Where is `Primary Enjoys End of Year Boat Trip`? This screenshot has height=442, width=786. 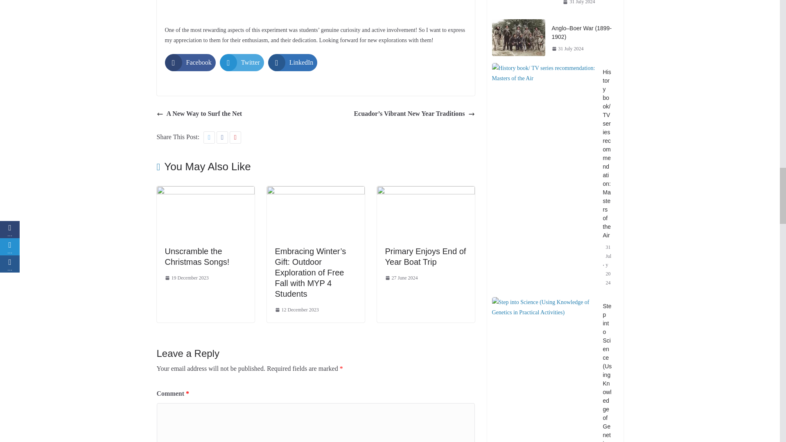
Primary Enjoys End of Year Boat Trip is located at coordinates (425, 256).